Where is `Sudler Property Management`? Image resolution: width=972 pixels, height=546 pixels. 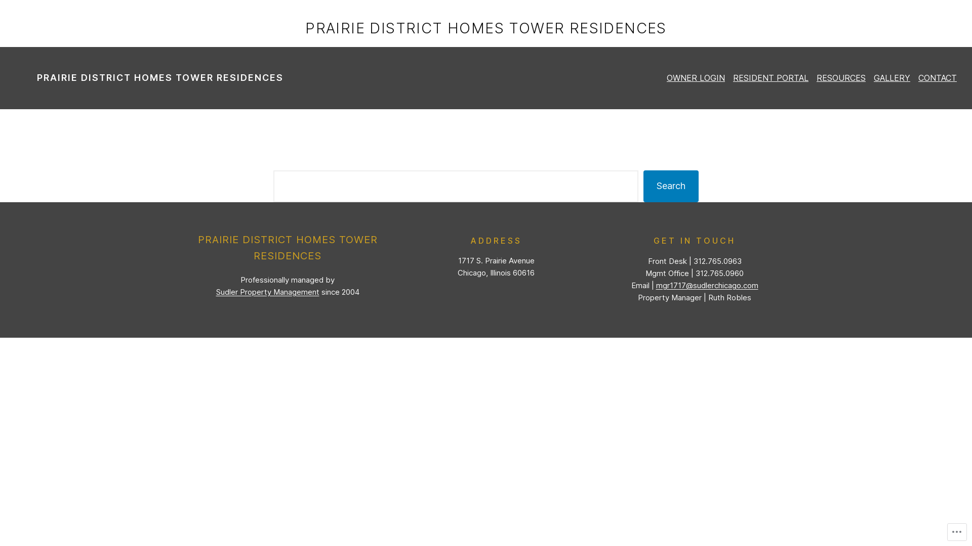
Sudler Property Management is located at coordinates (267, 292).